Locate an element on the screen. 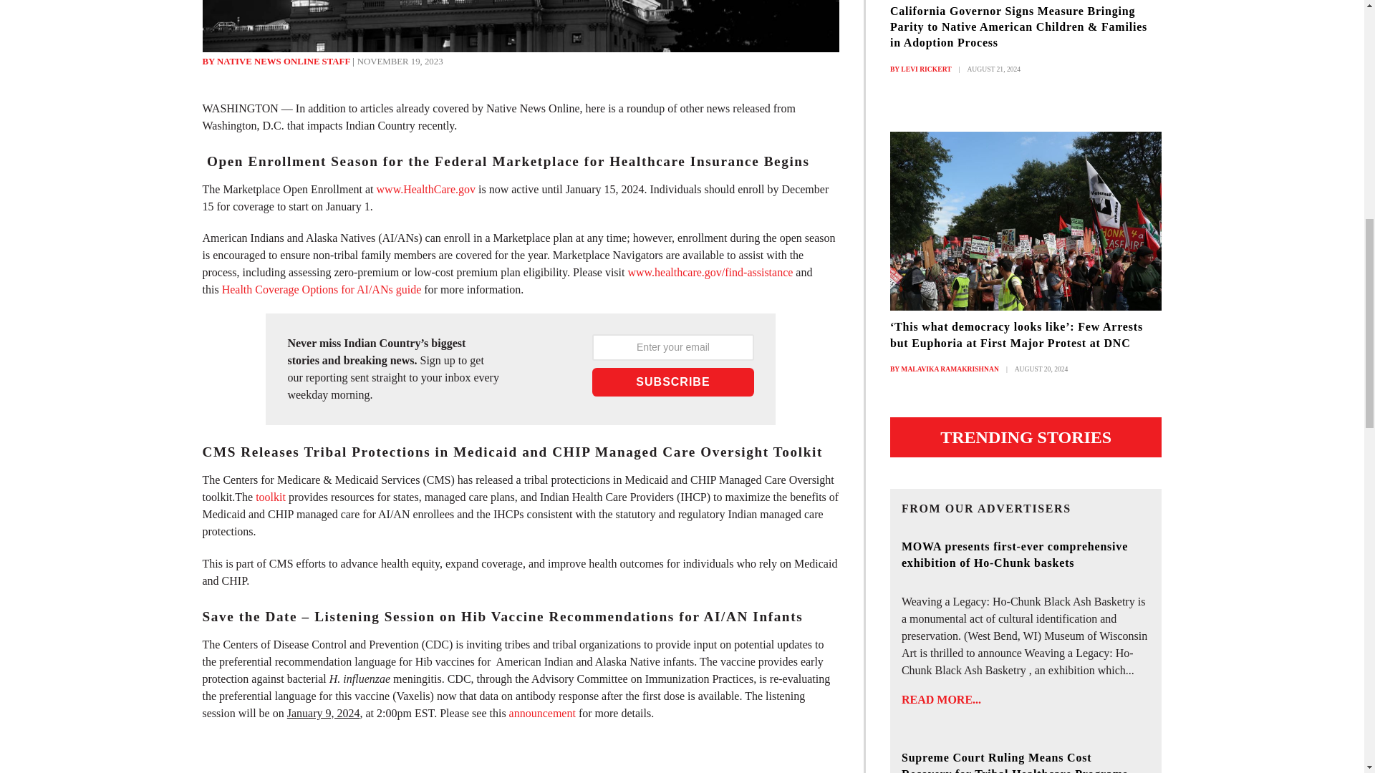 This screenshot has width=1375, height=773. toolkit is located at coordinates (271, 497).